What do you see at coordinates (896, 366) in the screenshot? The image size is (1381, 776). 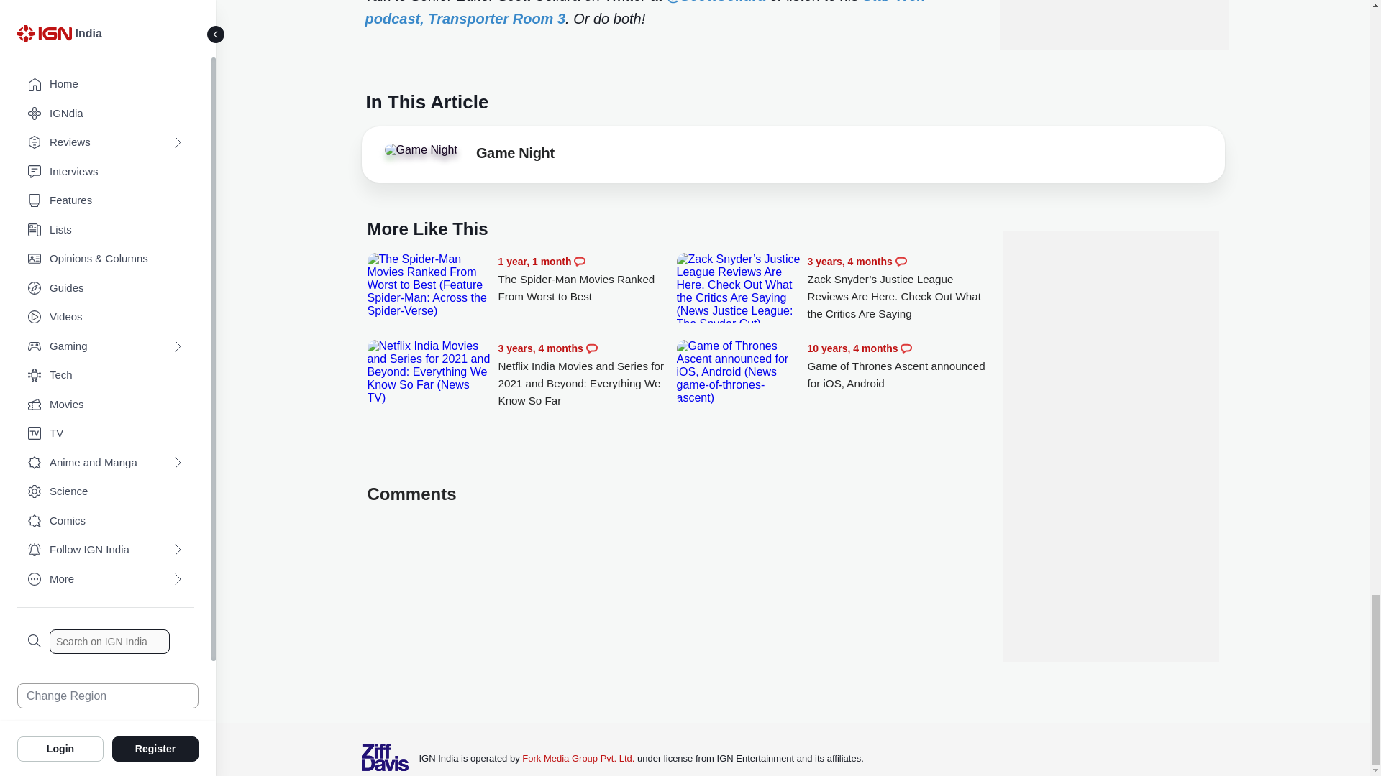 I see `Game of Thrones Ascent announced for iOS, Android` at bounding box center [896, 366].